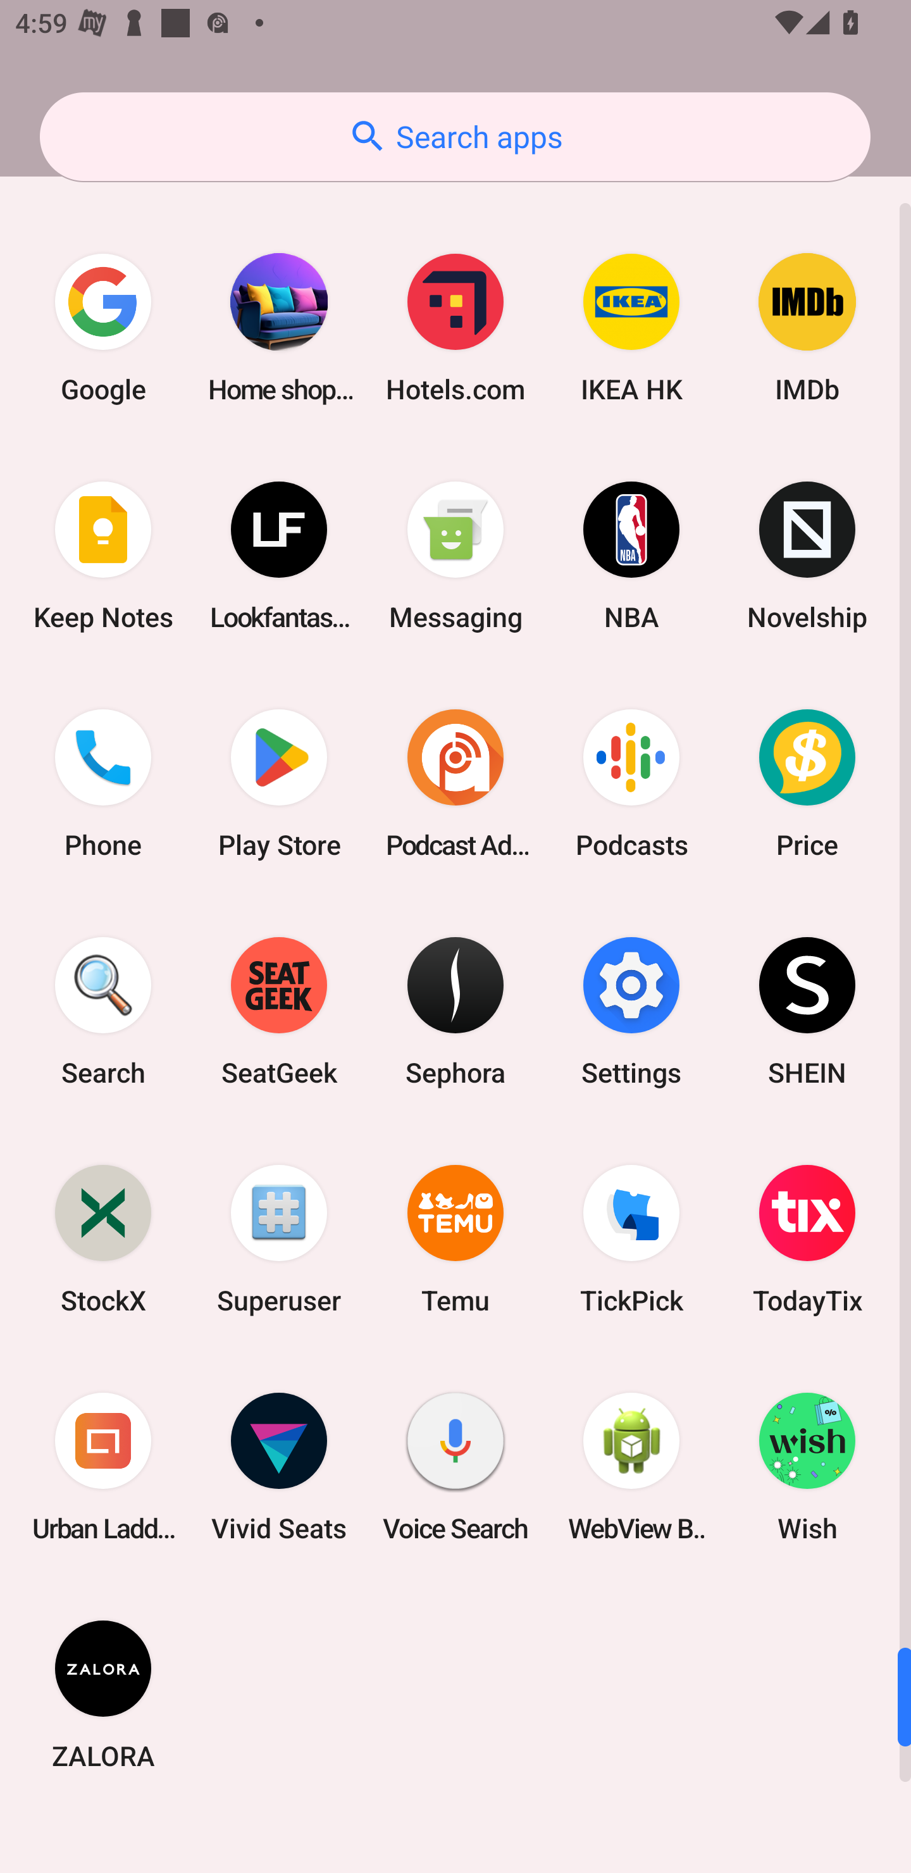  I want to click on Novelship, so click(807, 555).